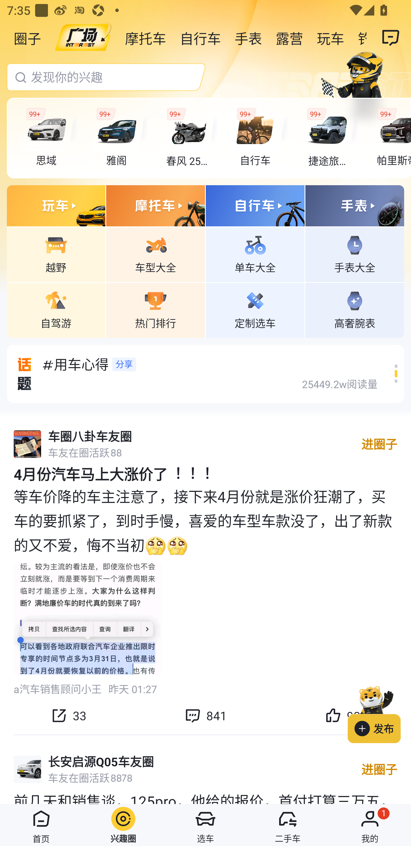  Describe the element at coordinates (391, 138) in the screenshot. I see `99+ 帕里斯帝` at that location.